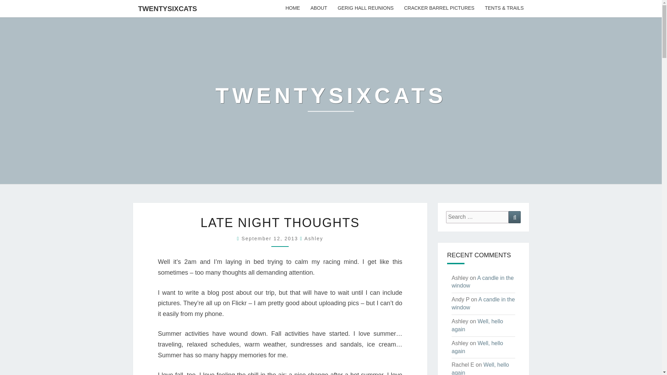 This screenshot has height=375, width=667. Describe the element at coordinates (293, 8) in the screenshot. I see `HOME` at that location.